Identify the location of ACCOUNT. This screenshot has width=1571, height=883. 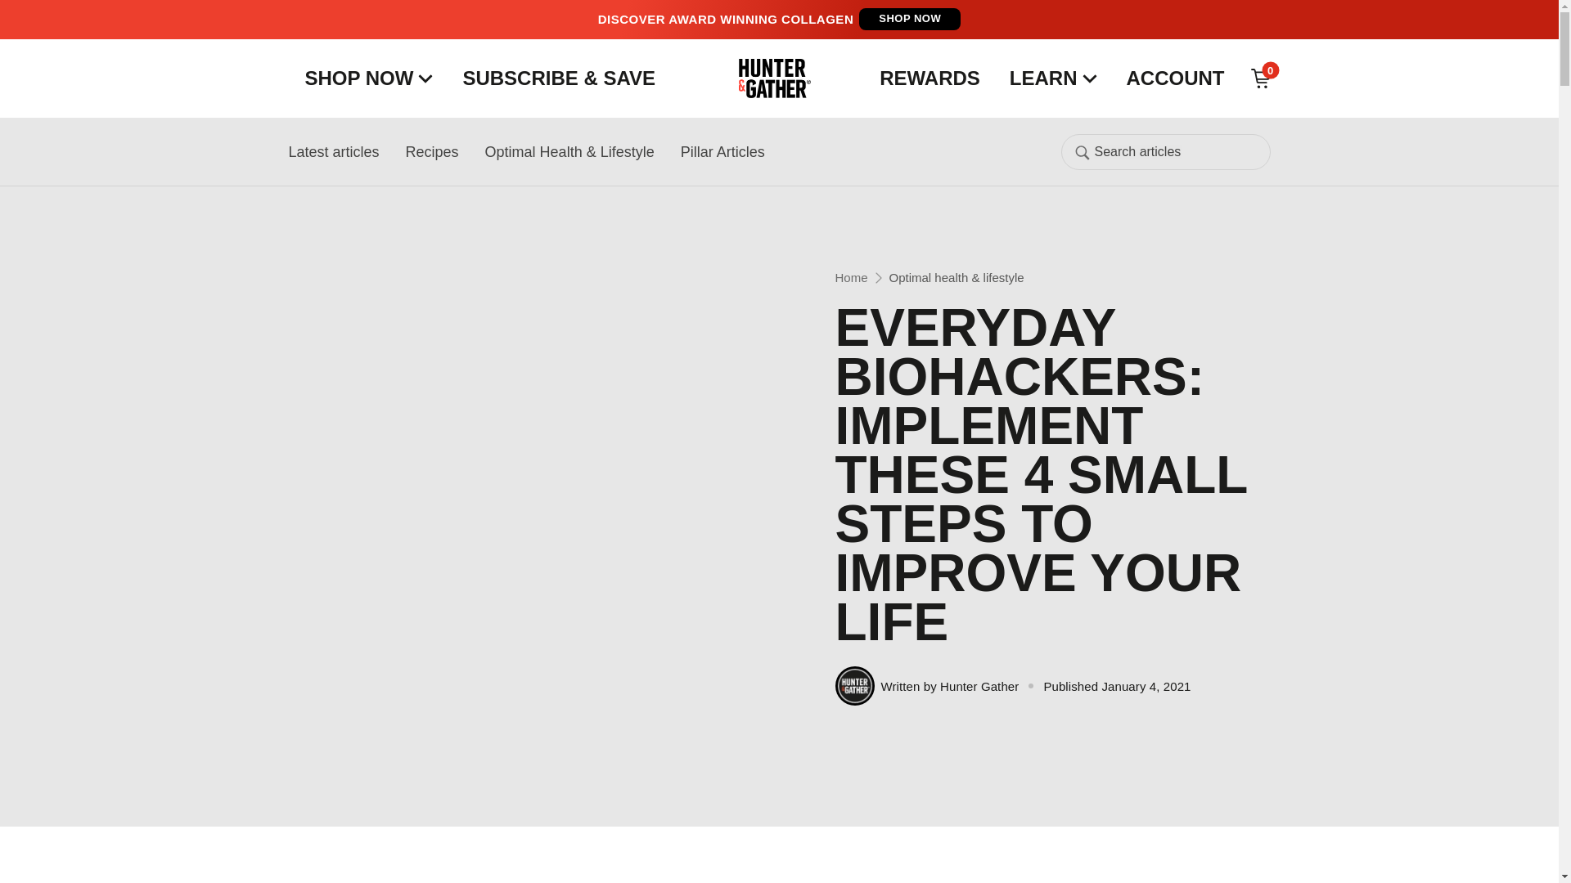
(1175, 78).